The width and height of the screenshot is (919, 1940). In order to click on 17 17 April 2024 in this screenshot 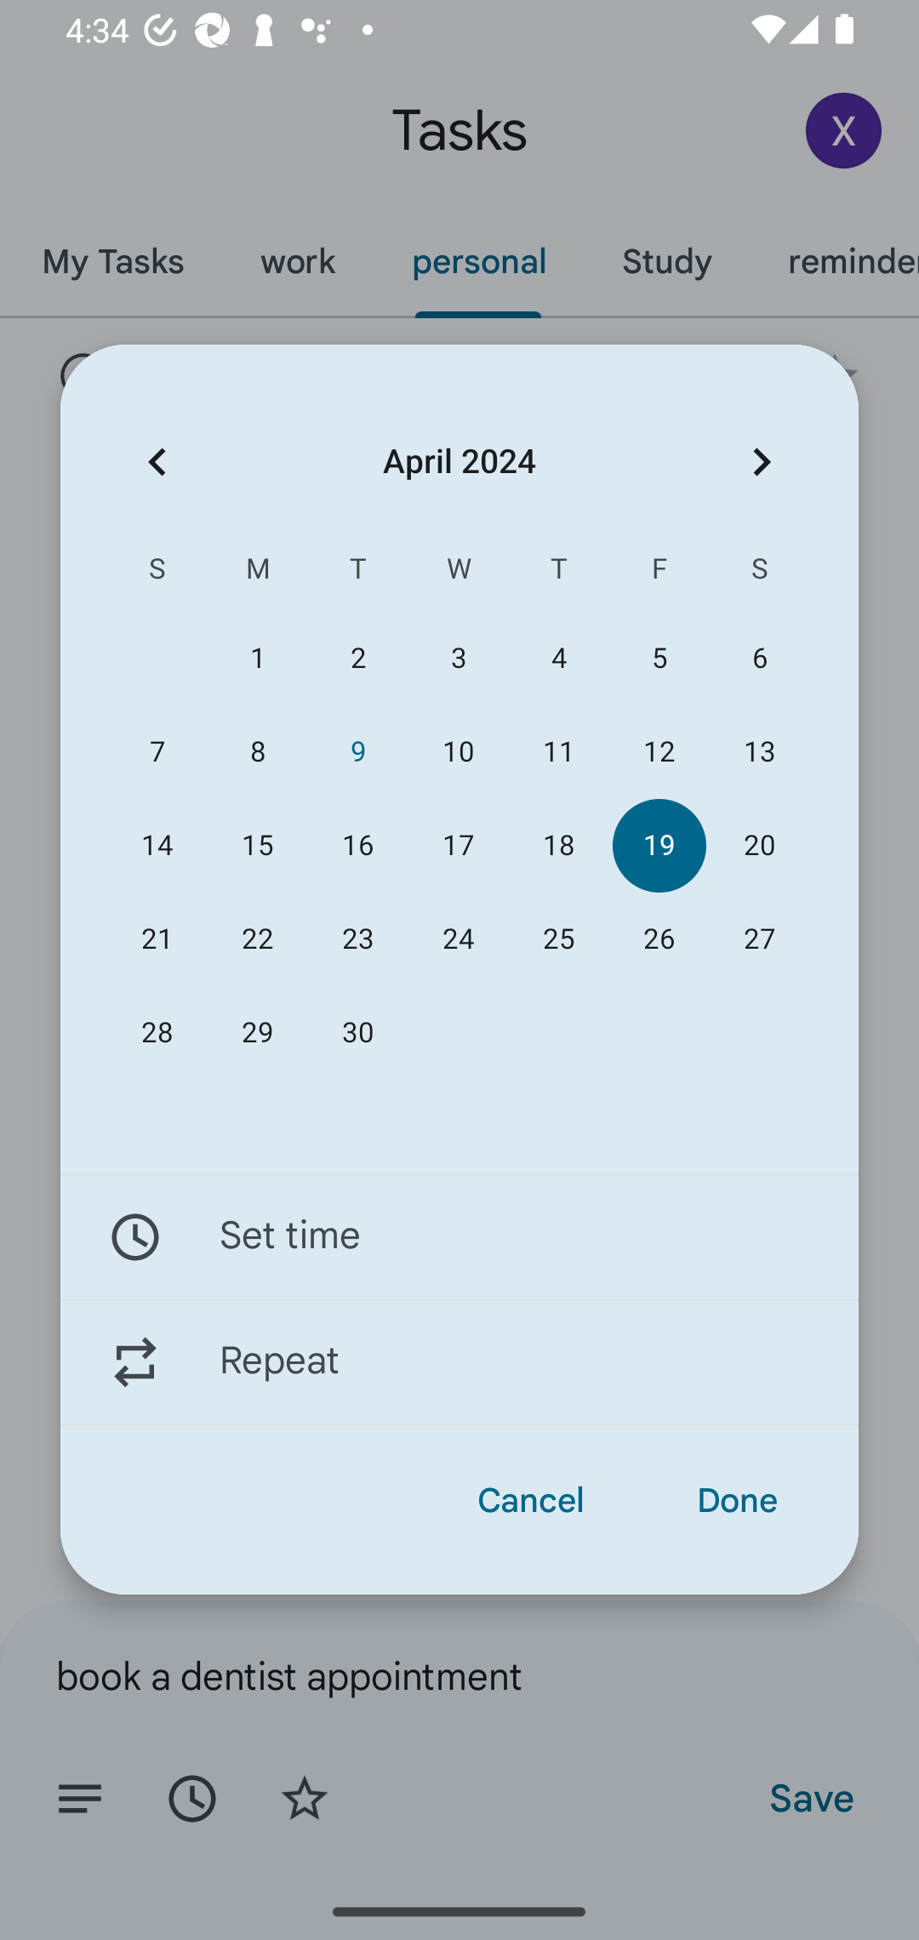, I will do `click(458, 846)`.